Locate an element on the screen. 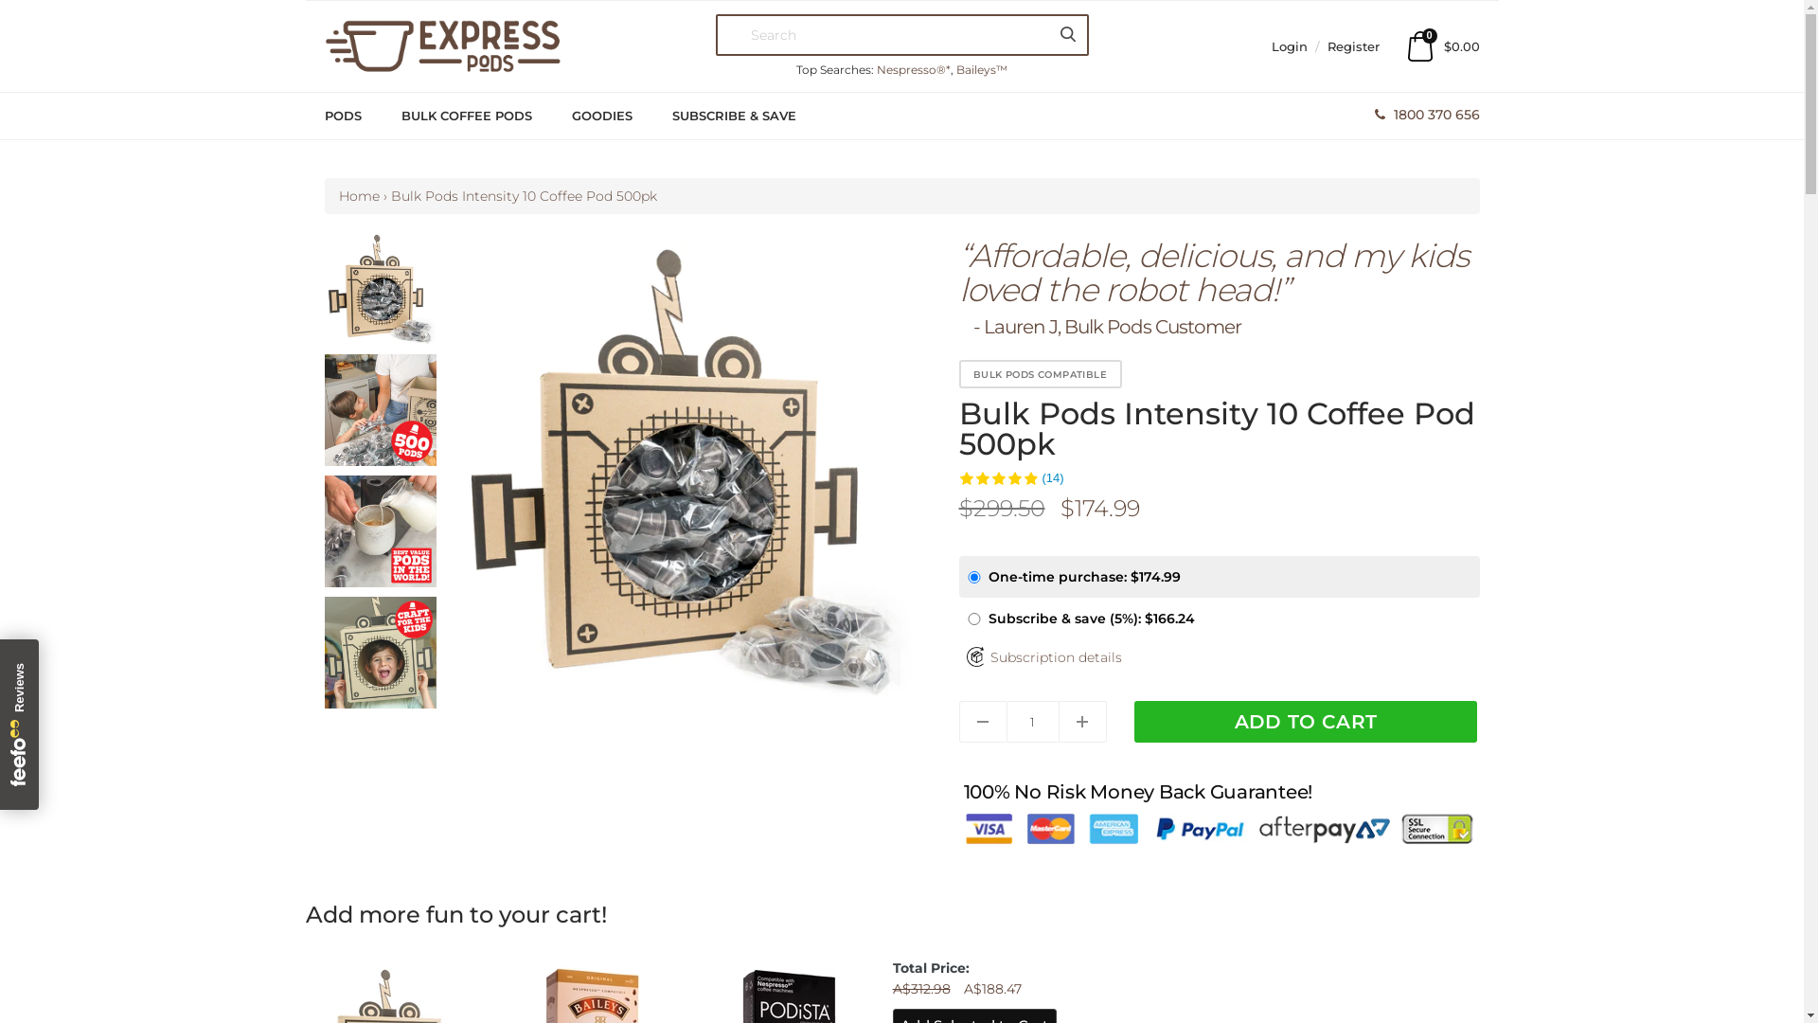 This screenshot has width=1818, height=1023. GOODIES is located at coordinates (620, 116).